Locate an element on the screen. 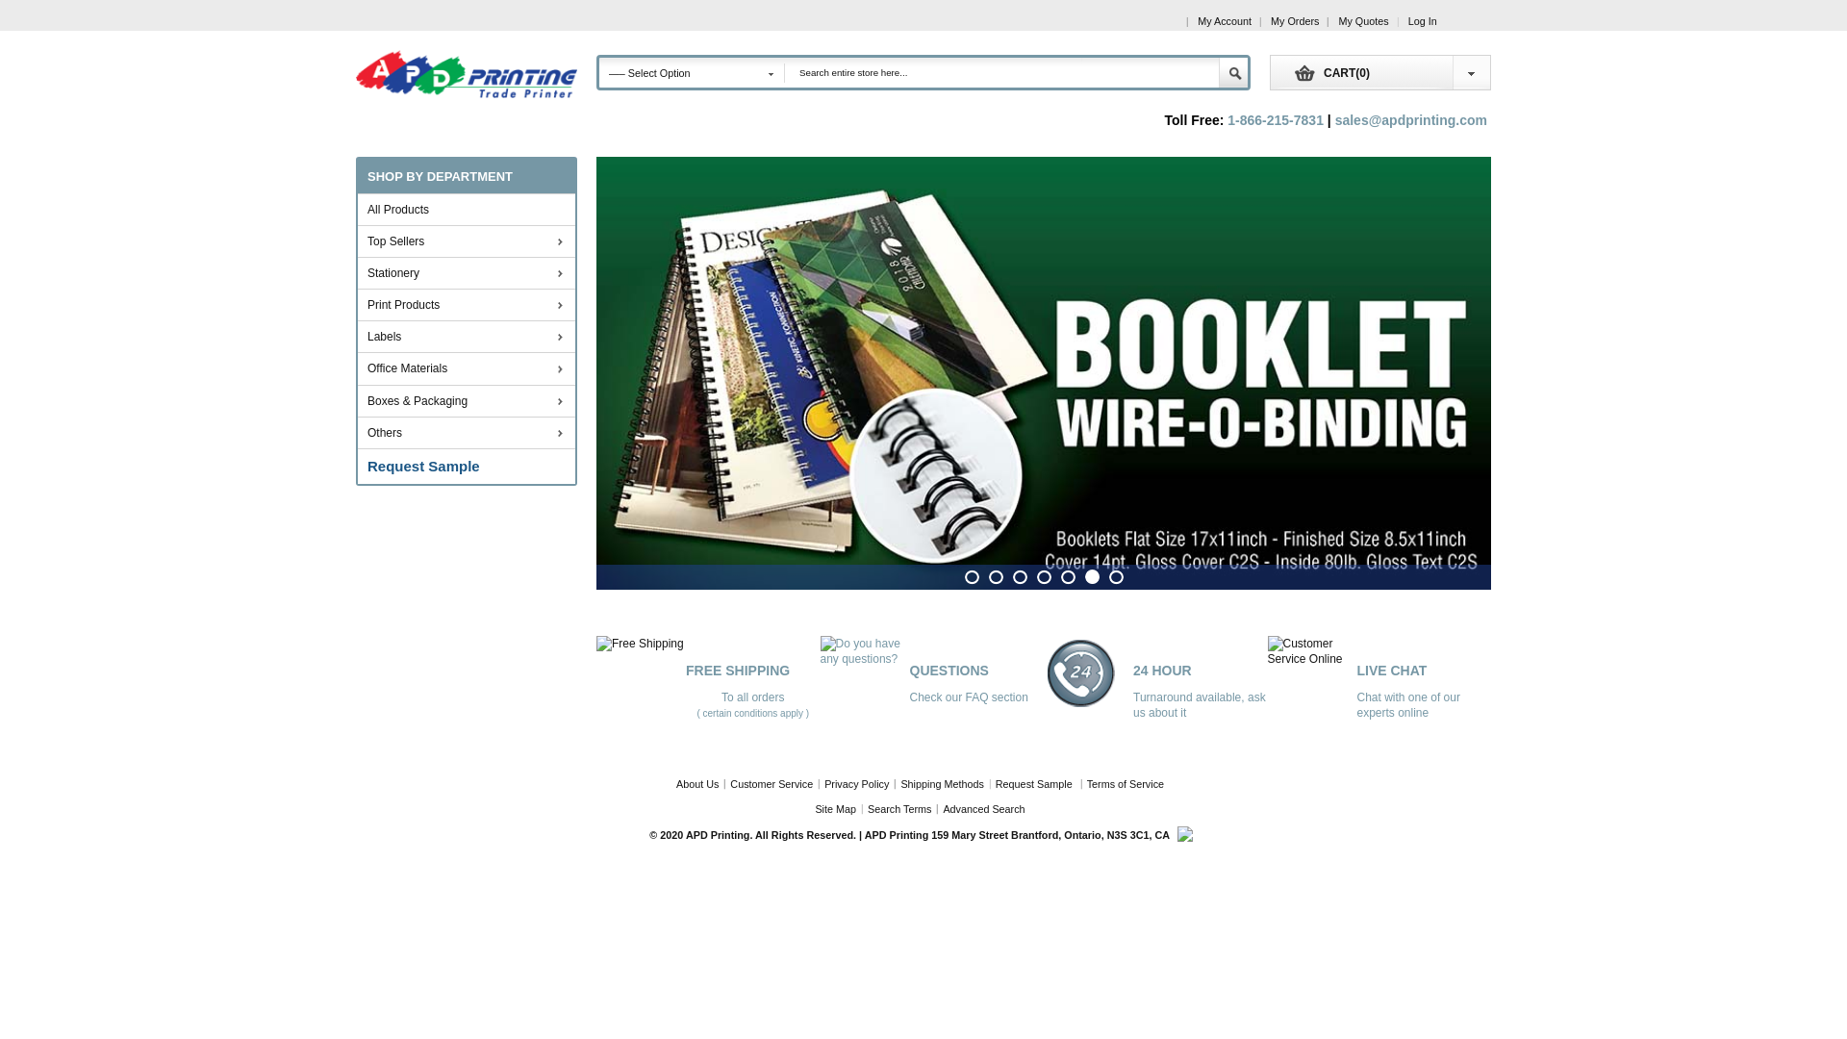 This screenshot has width=1847, height=1039. > is located at coordinates (556, 403).